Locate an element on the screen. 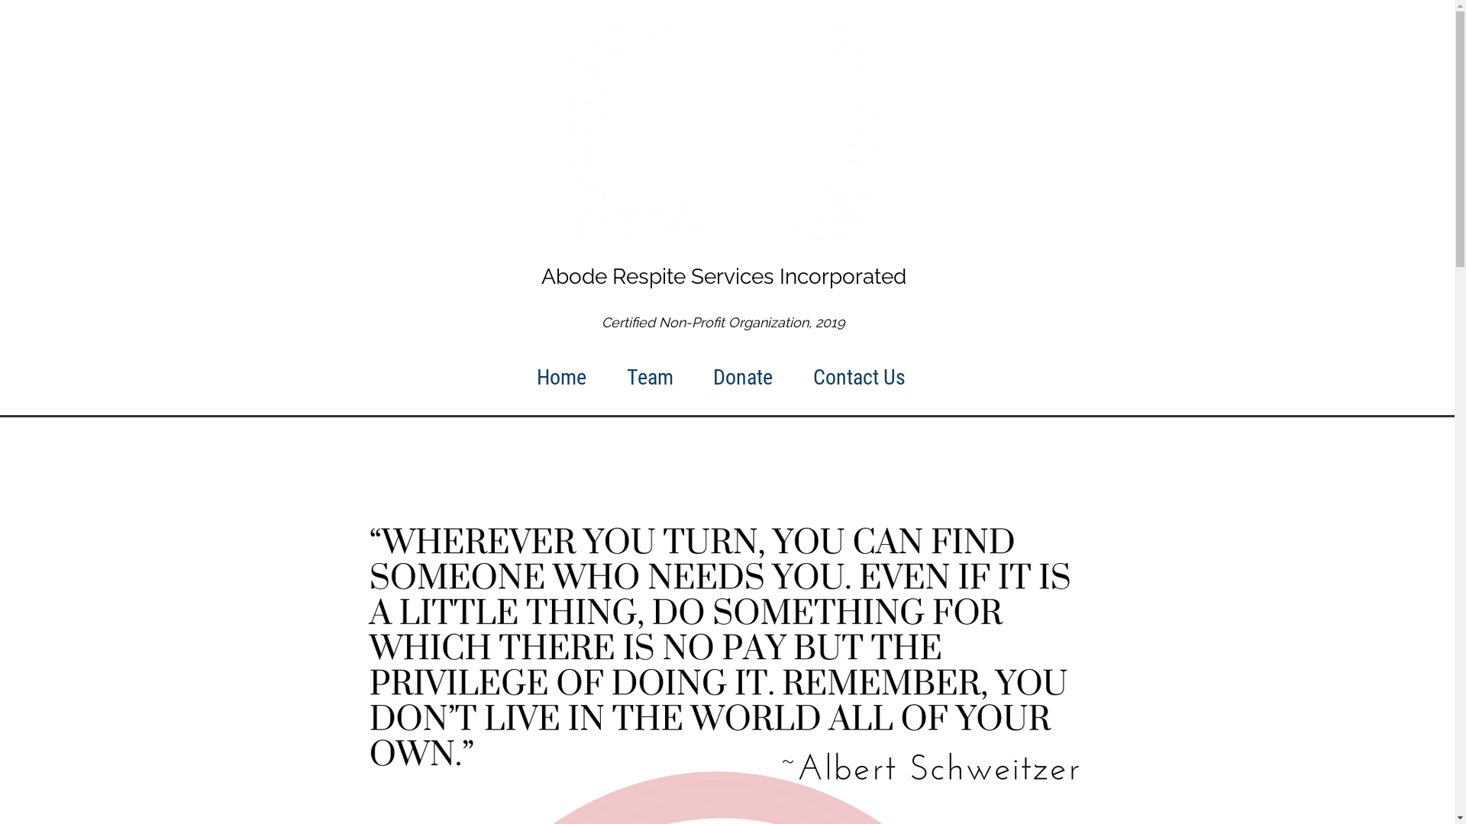  Contact Us is located at coordinates (860, 377).